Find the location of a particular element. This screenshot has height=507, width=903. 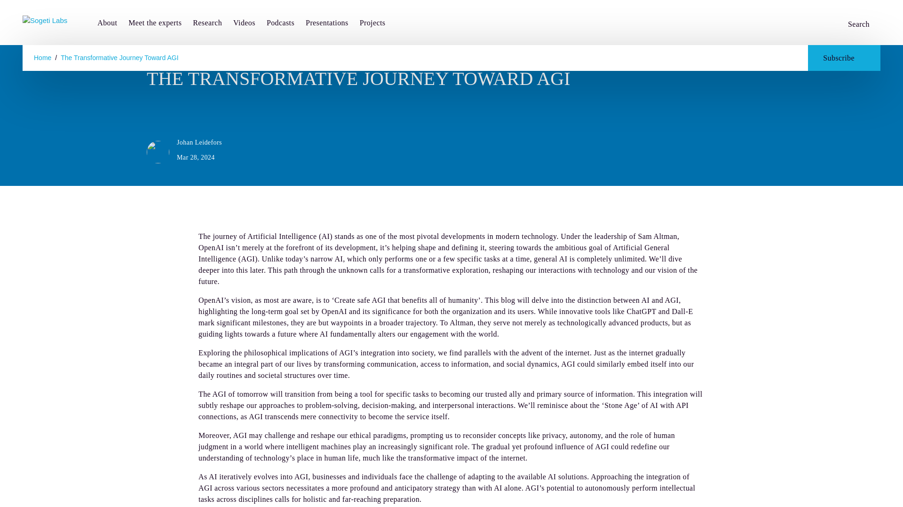

Research is located at coordinates (207, 23).